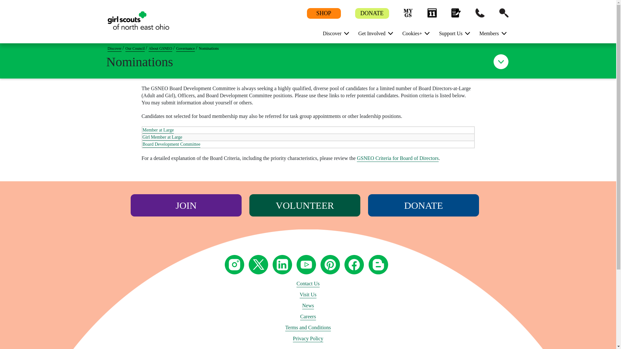 The image size is (621, 349). I want to click on Contact Us, so click(479, 13).